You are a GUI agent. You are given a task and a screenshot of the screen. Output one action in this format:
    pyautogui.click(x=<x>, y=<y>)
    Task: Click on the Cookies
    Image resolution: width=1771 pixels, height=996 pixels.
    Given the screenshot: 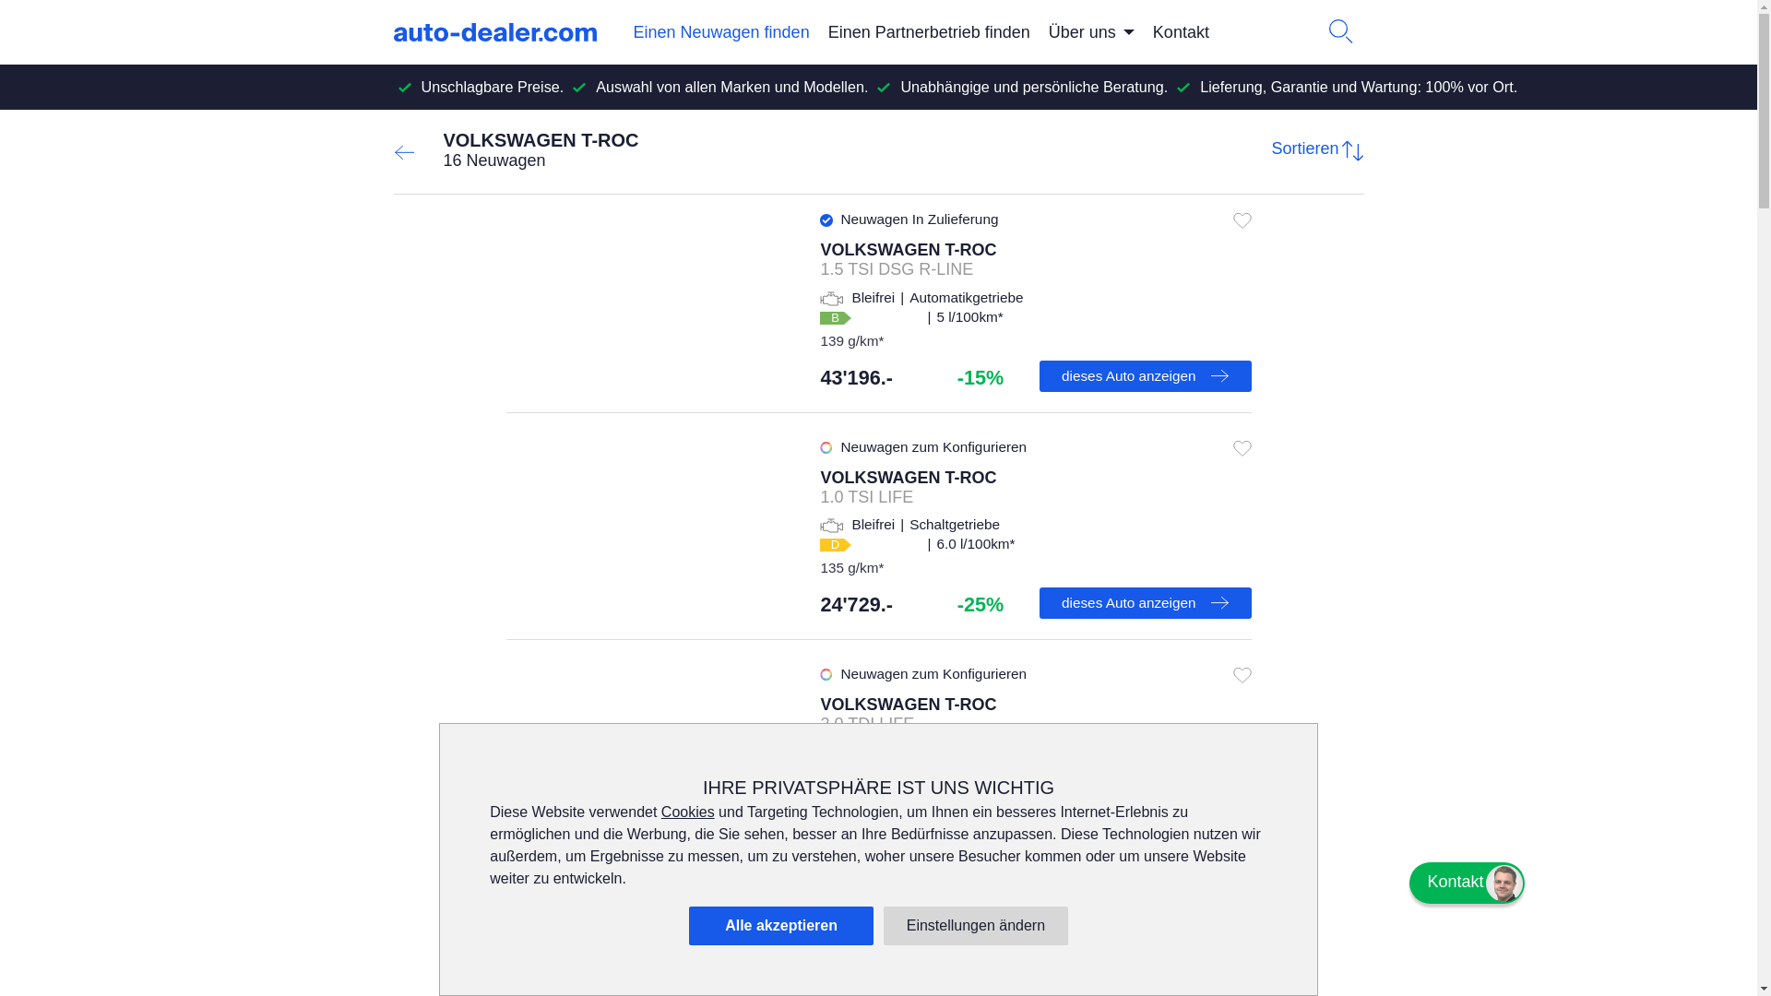 What is the action you would take?
    pyautogui.click(x=688, y=812)
    